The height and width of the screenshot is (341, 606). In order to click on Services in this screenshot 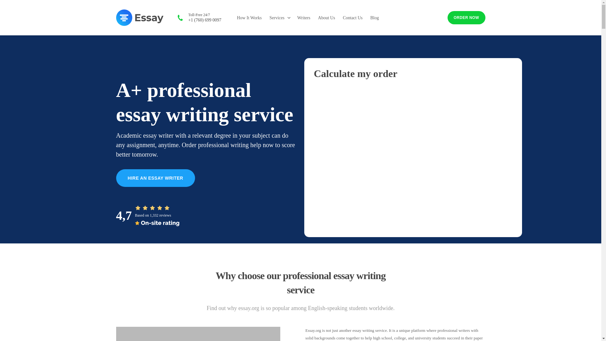, I will do `click(277, 18)`.